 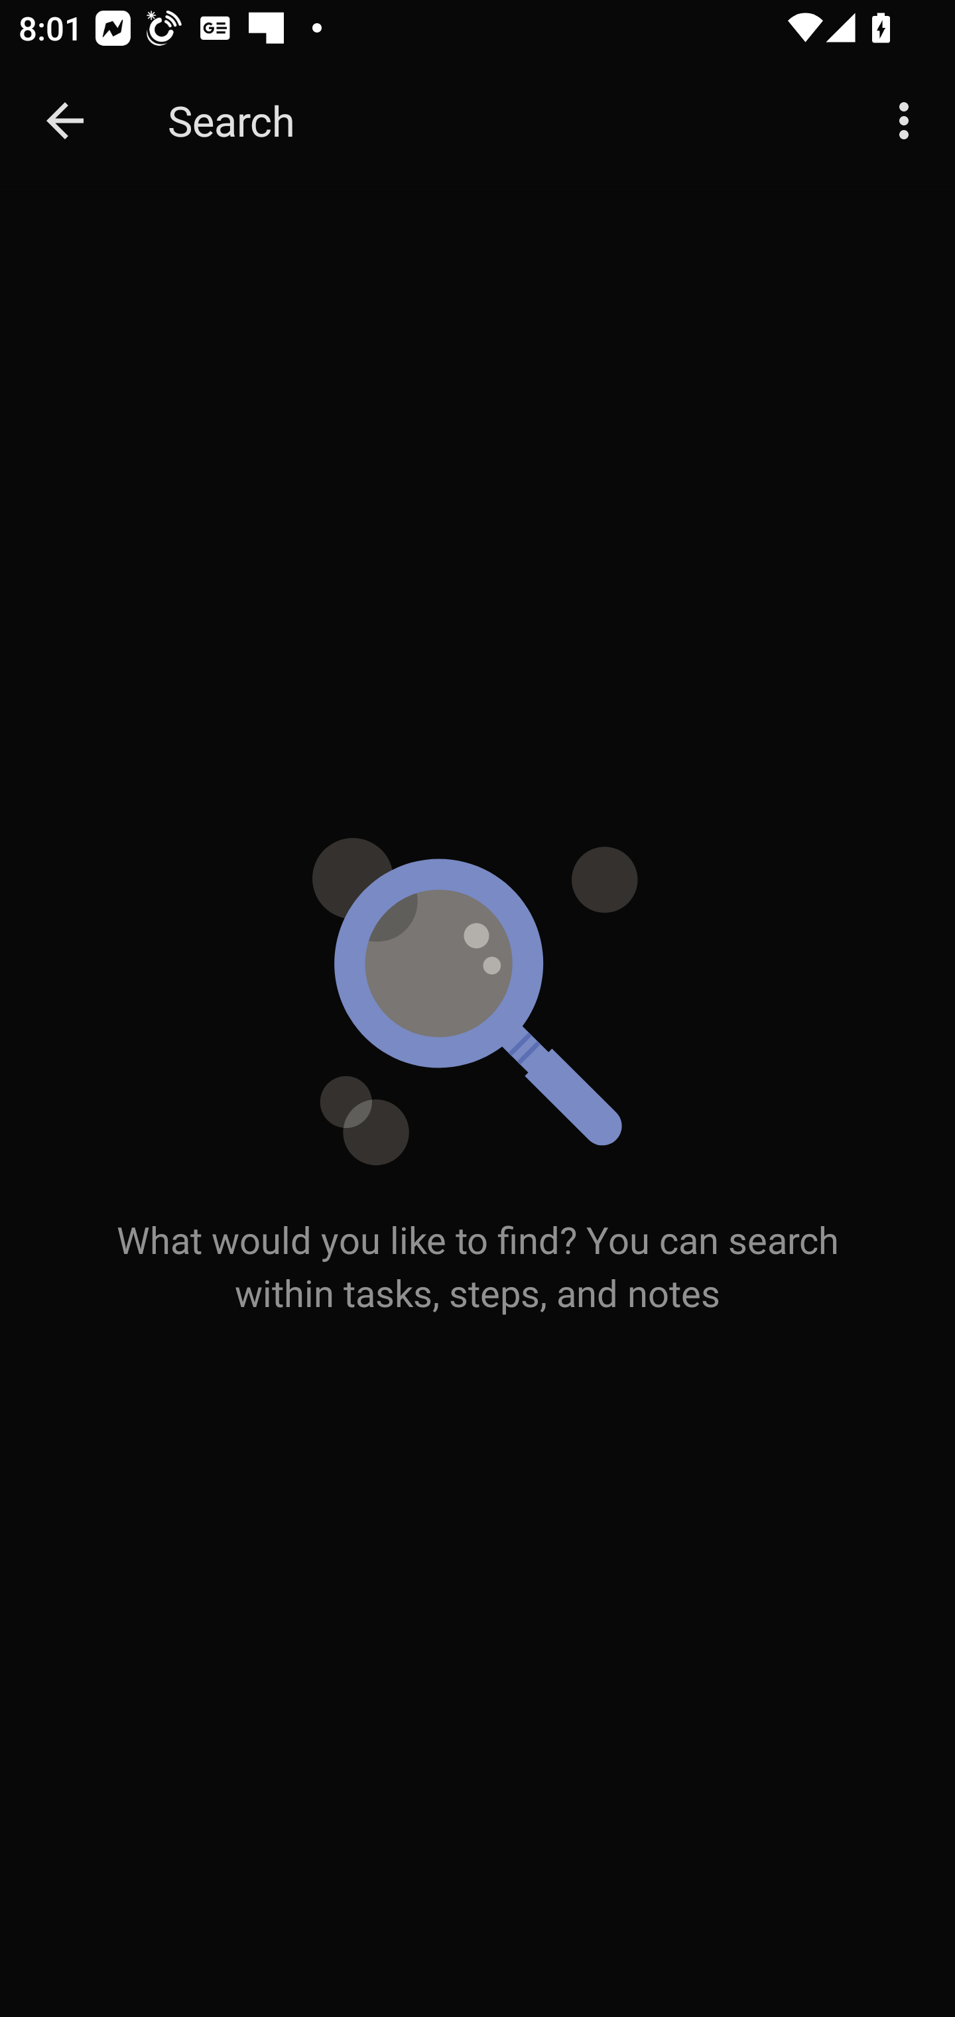 I want to click on Navigate up, so click(x=65, y=121).